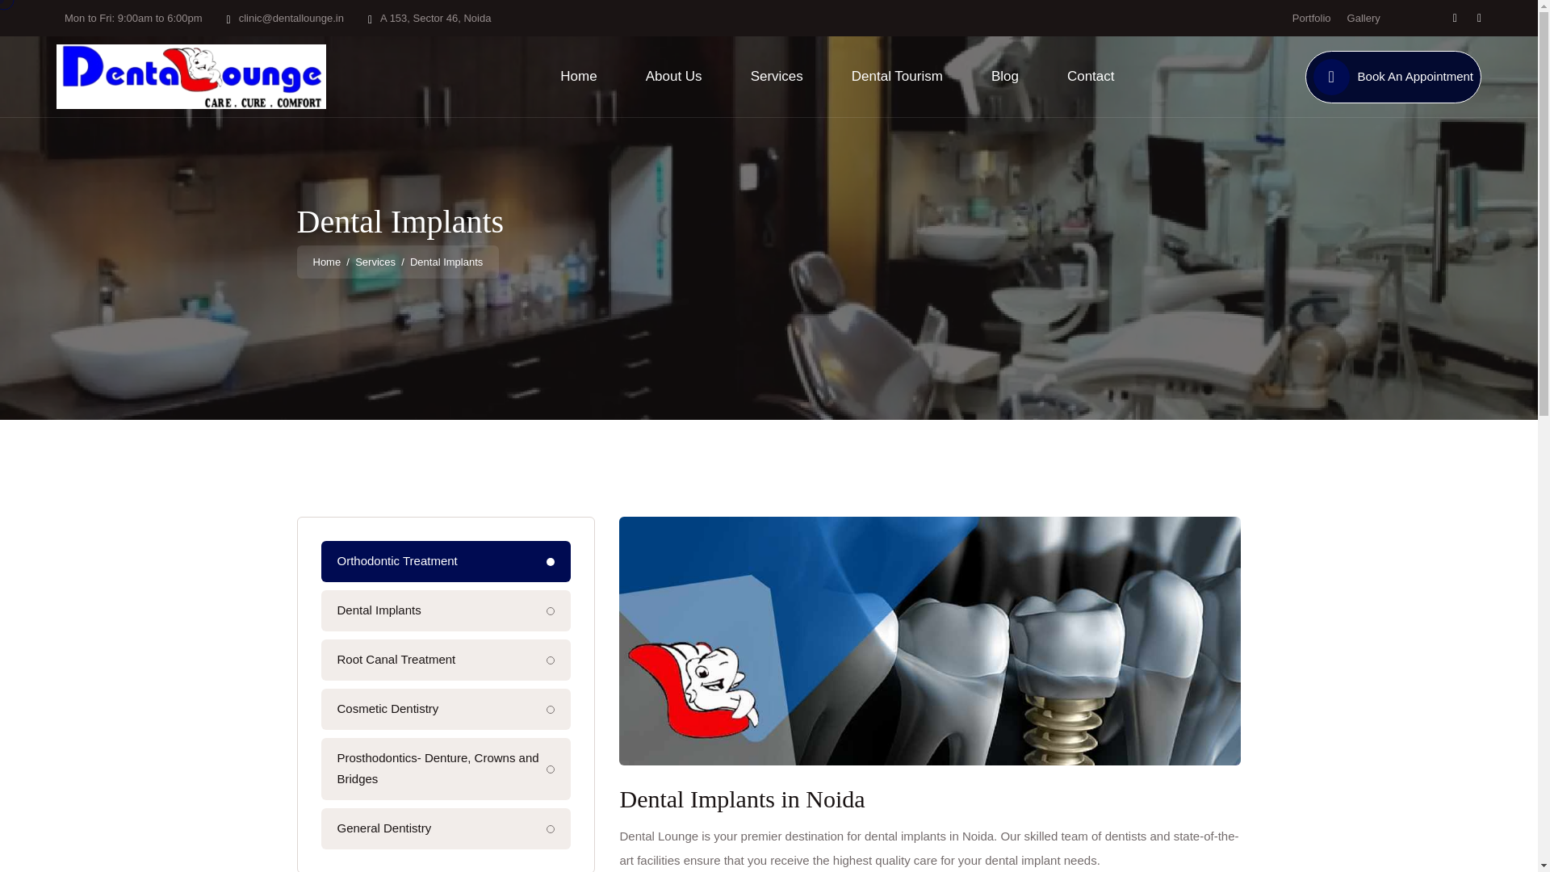  I want to click on General Dentistry, so click(446, 828).